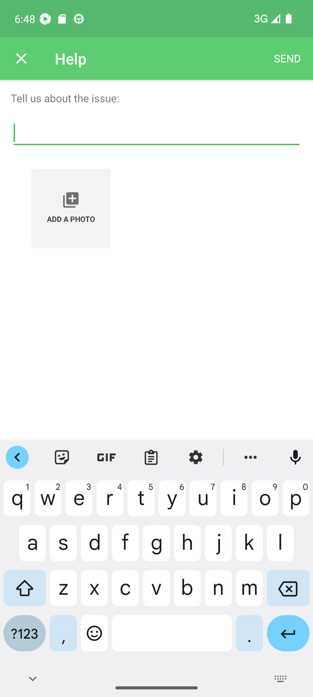 The height and width of the screenshot is (697, 313). What do you see at coordinates (287, 59) in the screenshot?
I see `SEND` at bounding box center [287, 59].